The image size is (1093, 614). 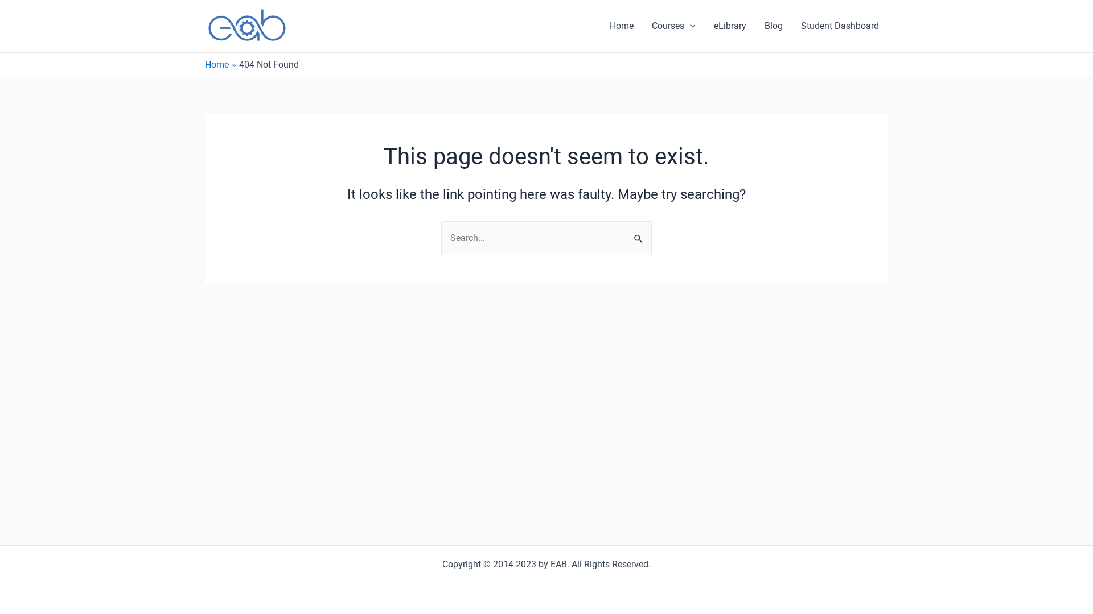 I want to click on Student Dashboard, so click(x=840, y=26).